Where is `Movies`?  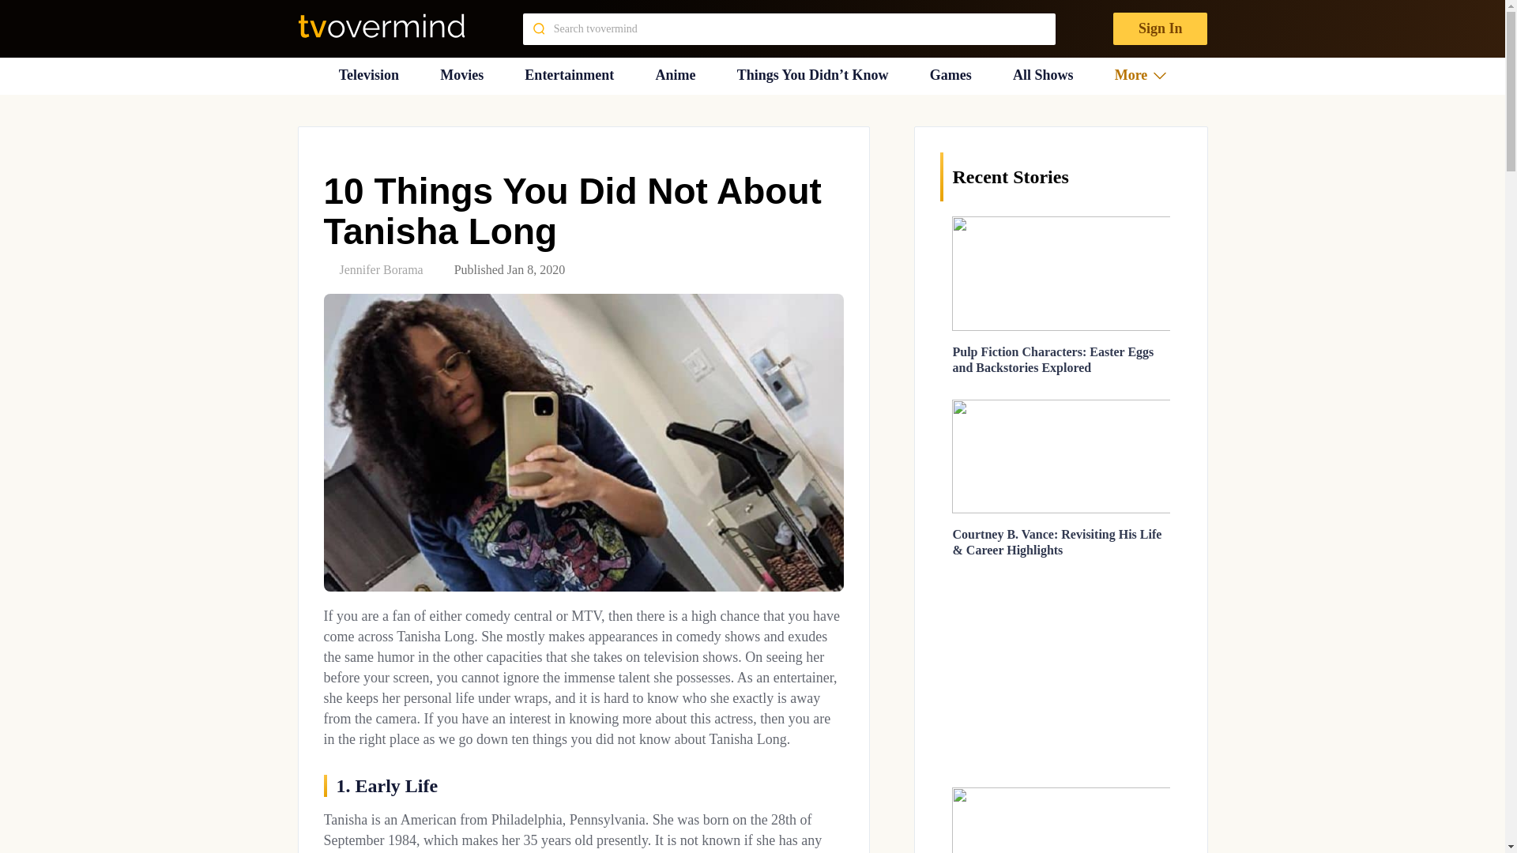
Movies is located at coordinates (461, 75).